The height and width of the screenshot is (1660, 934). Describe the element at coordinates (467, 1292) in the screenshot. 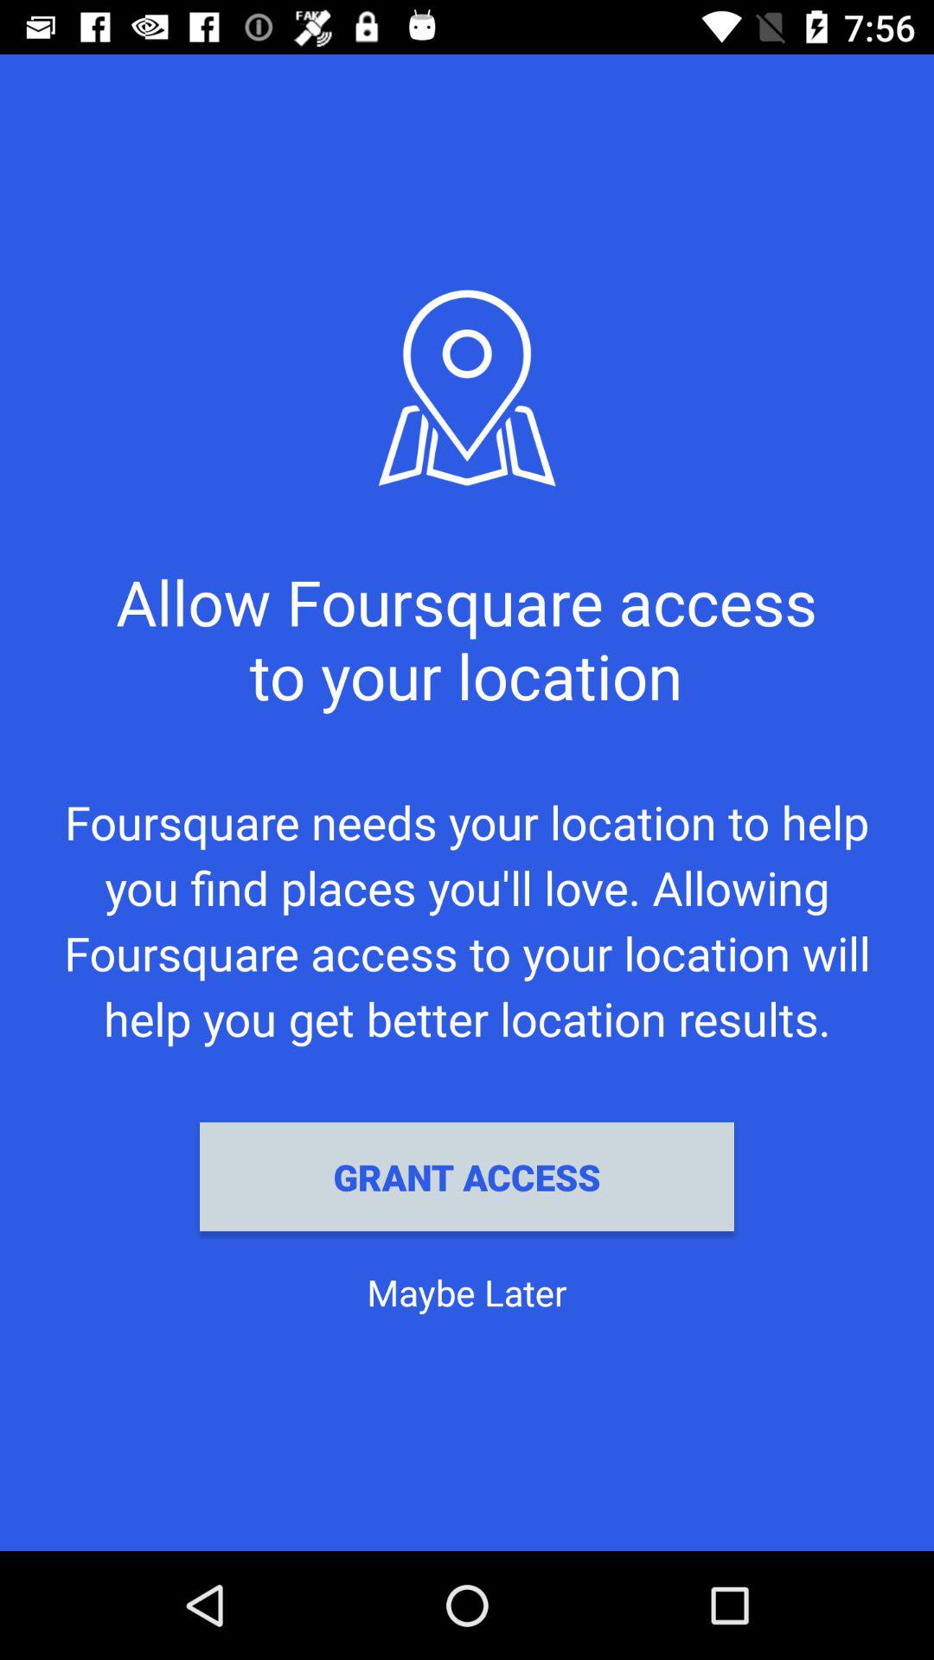

I see `choose item below grant access icon` at that location.